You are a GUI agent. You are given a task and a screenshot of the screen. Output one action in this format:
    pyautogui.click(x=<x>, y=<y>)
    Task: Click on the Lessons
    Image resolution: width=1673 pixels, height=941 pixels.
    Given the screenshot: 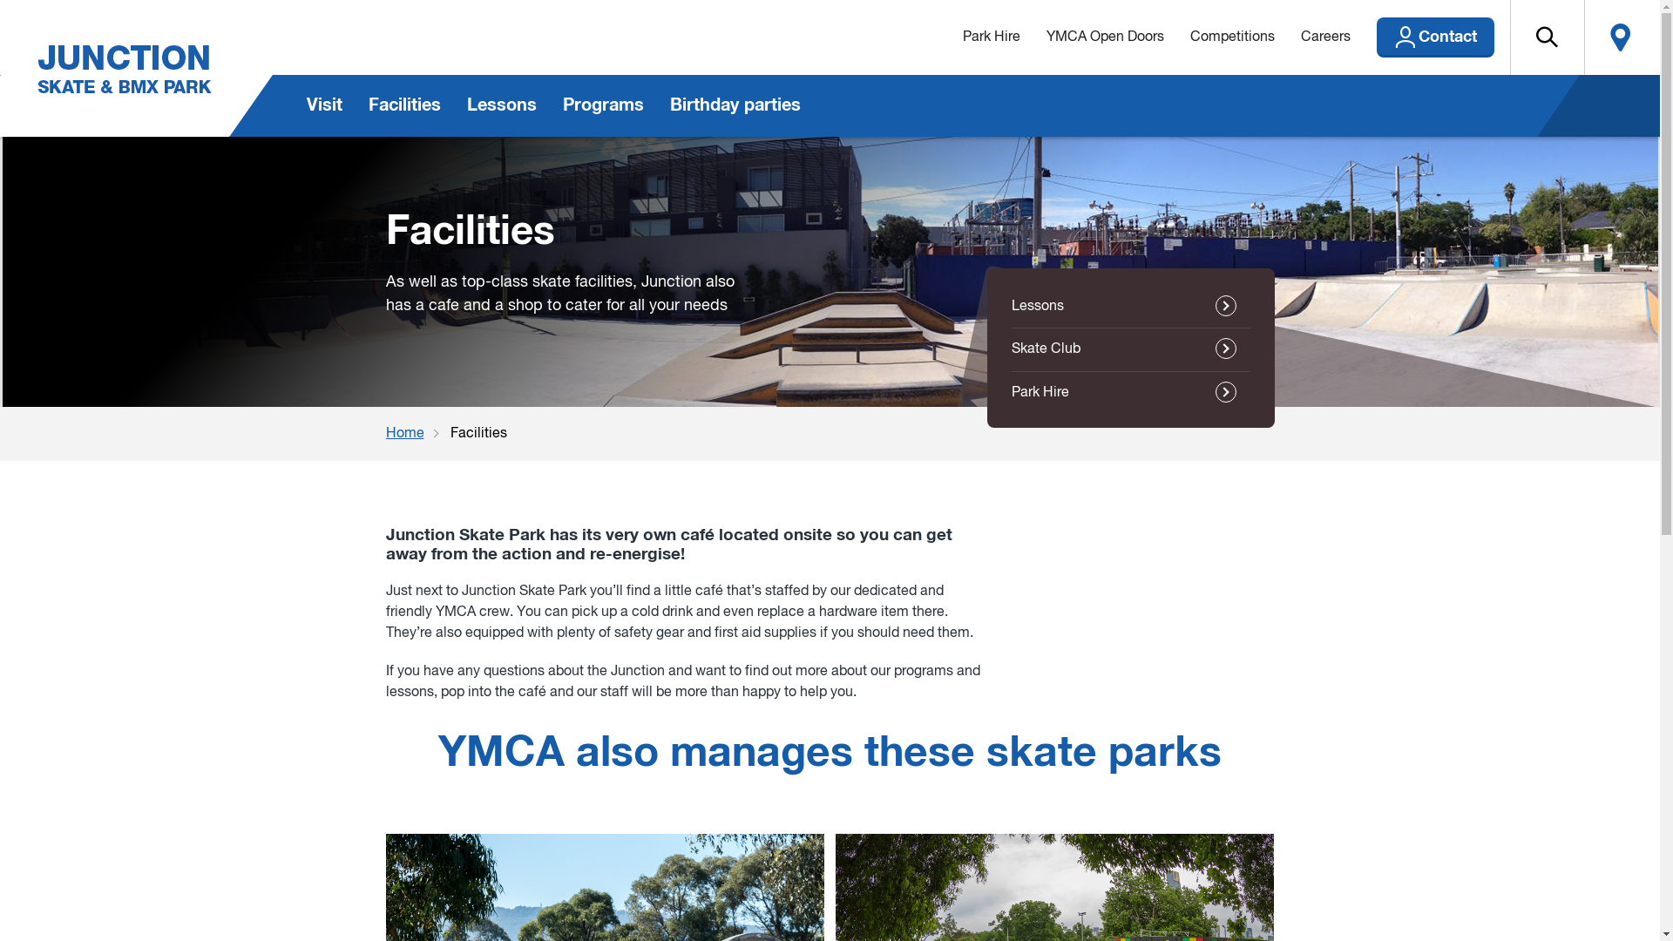 What is the action you would take?
    pyautogui.click(x=501, y=106)
    